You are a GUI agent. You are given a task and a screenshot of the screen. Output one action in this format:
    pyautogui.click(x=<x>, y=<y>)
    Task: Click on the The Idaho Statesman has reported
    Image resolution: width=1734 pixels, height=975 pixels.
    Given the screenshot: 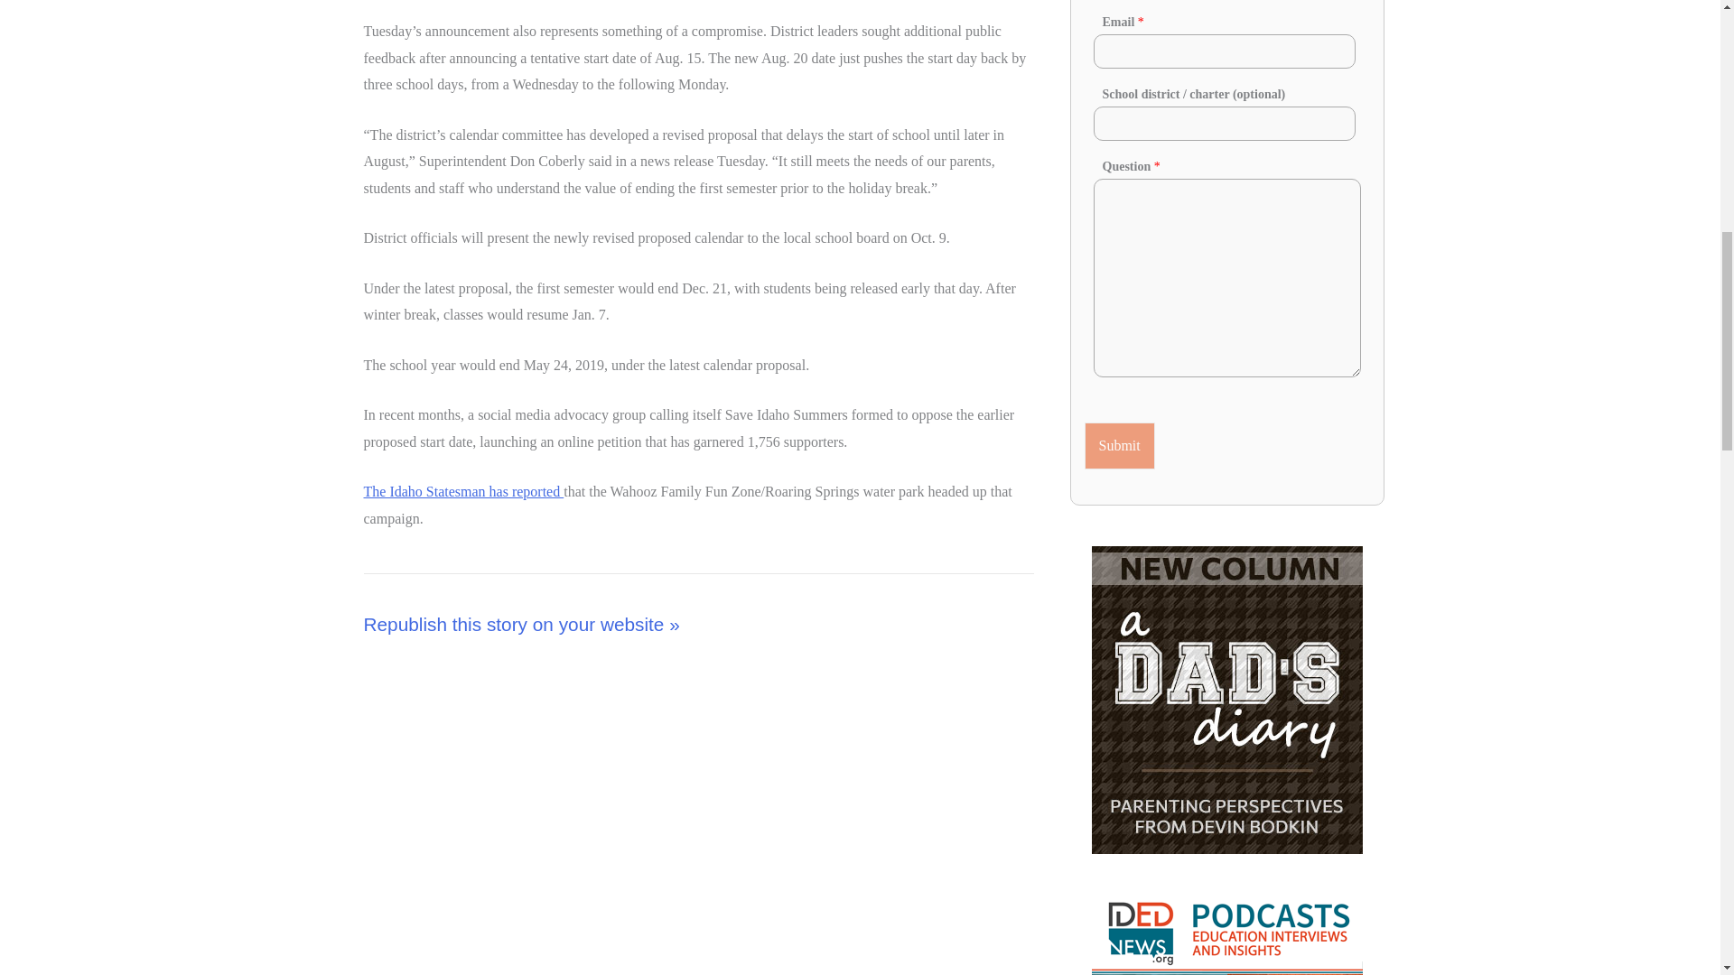 What is the action you would take?
    pyautogui.click(x=462, y=491)
    